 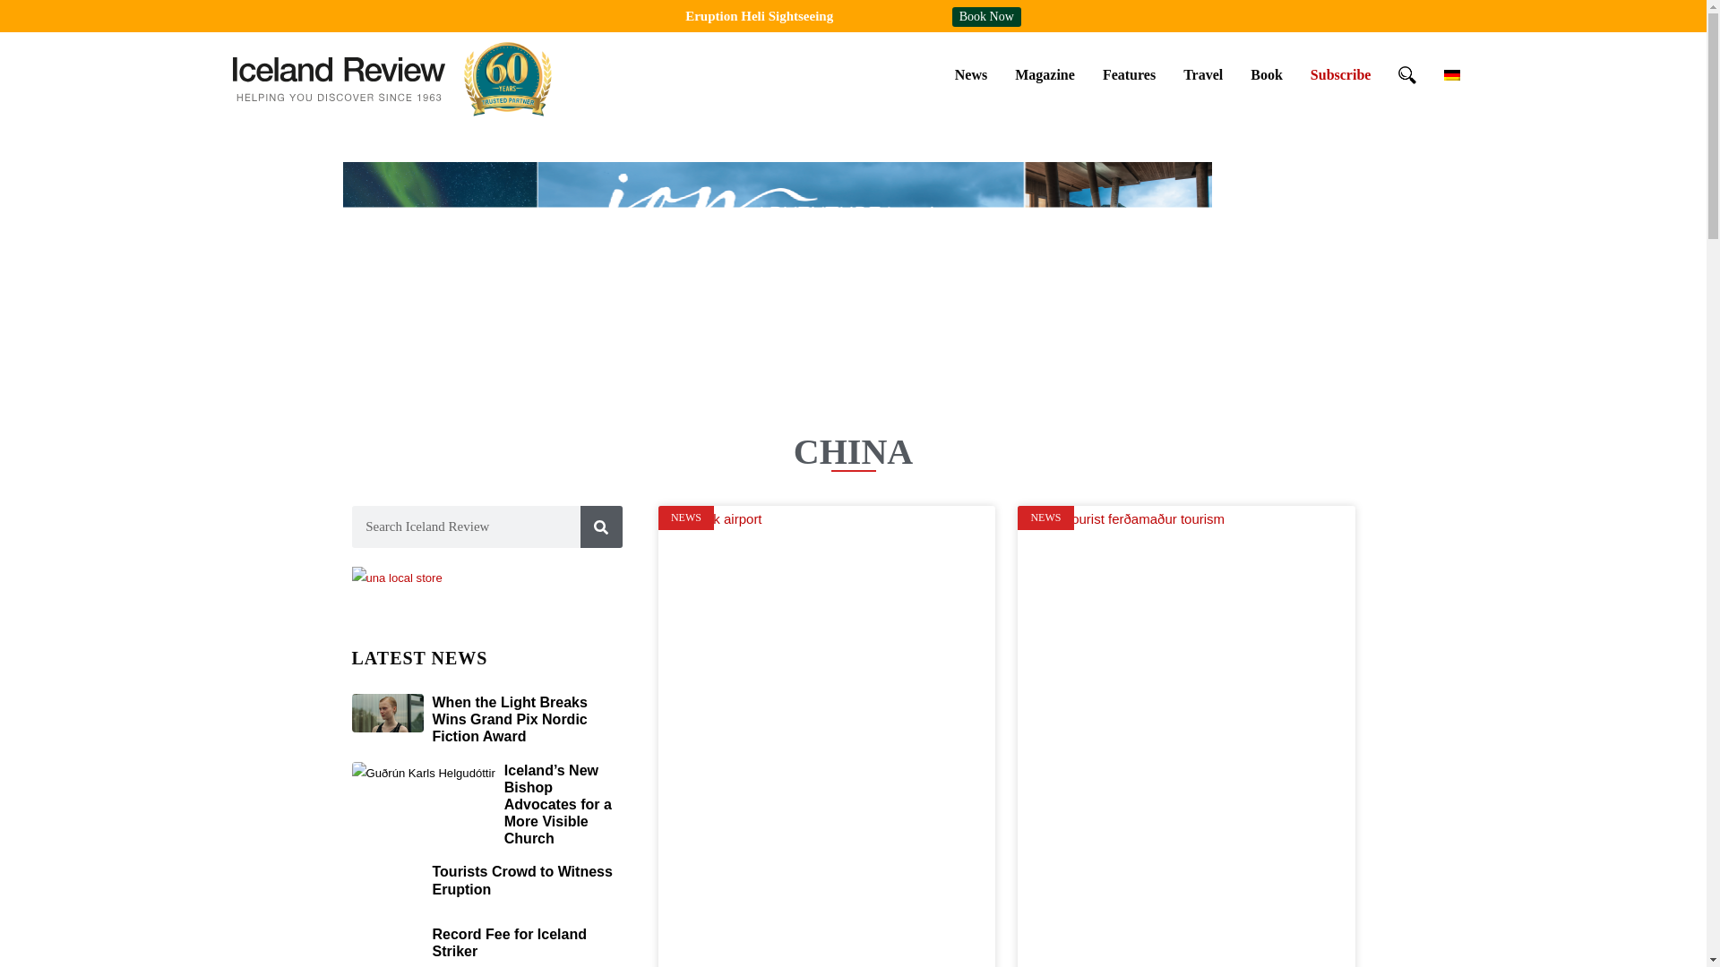 I want to click on Book, so click(x=1267, y=74).